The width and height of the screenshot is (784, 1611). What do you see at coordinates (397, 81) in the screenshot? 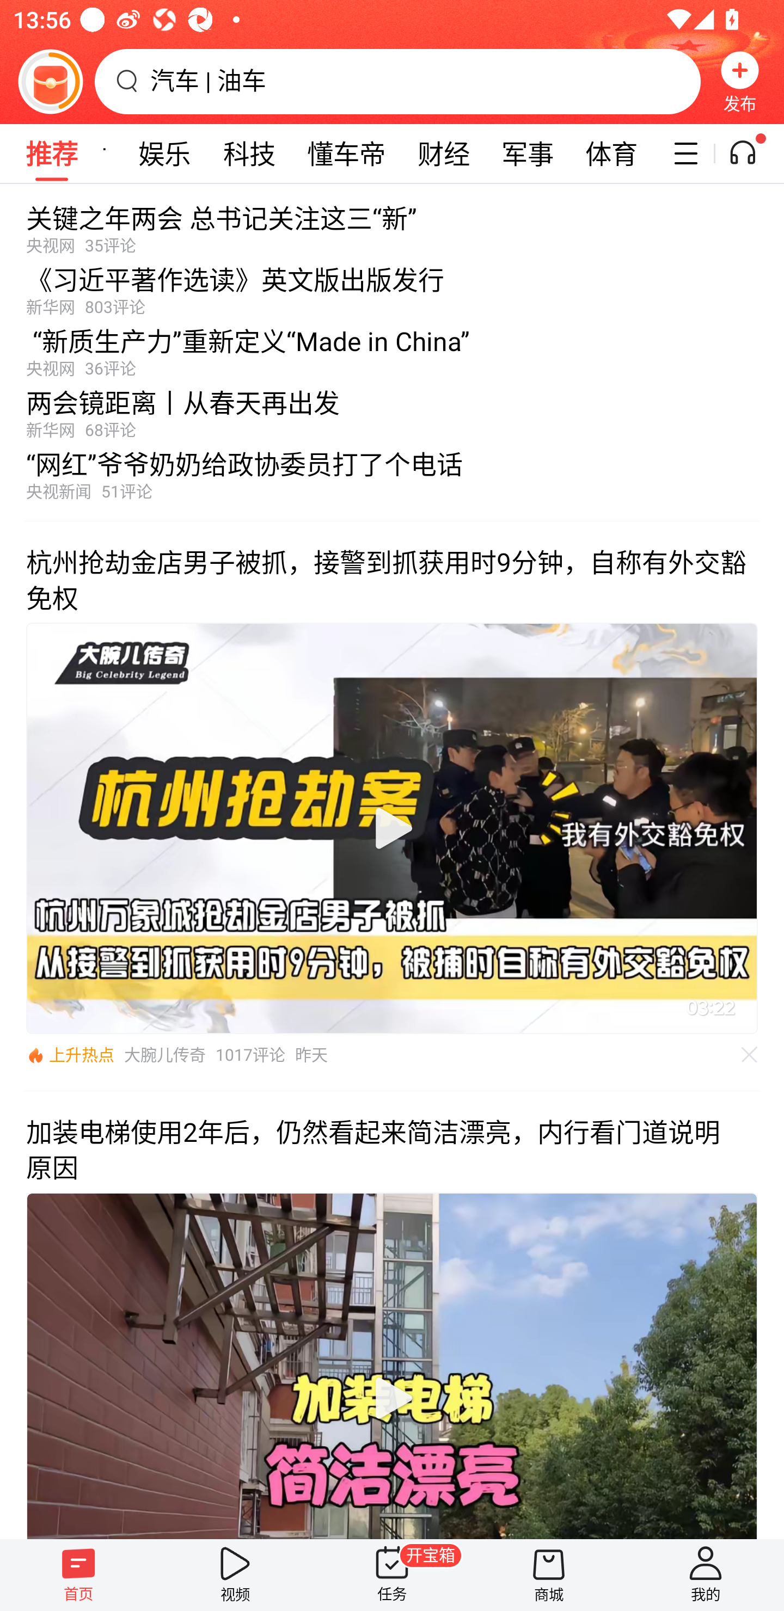
I see `汽车 | 油车 搜索框，汽车 | 油车` at bounding box center [397, 81].